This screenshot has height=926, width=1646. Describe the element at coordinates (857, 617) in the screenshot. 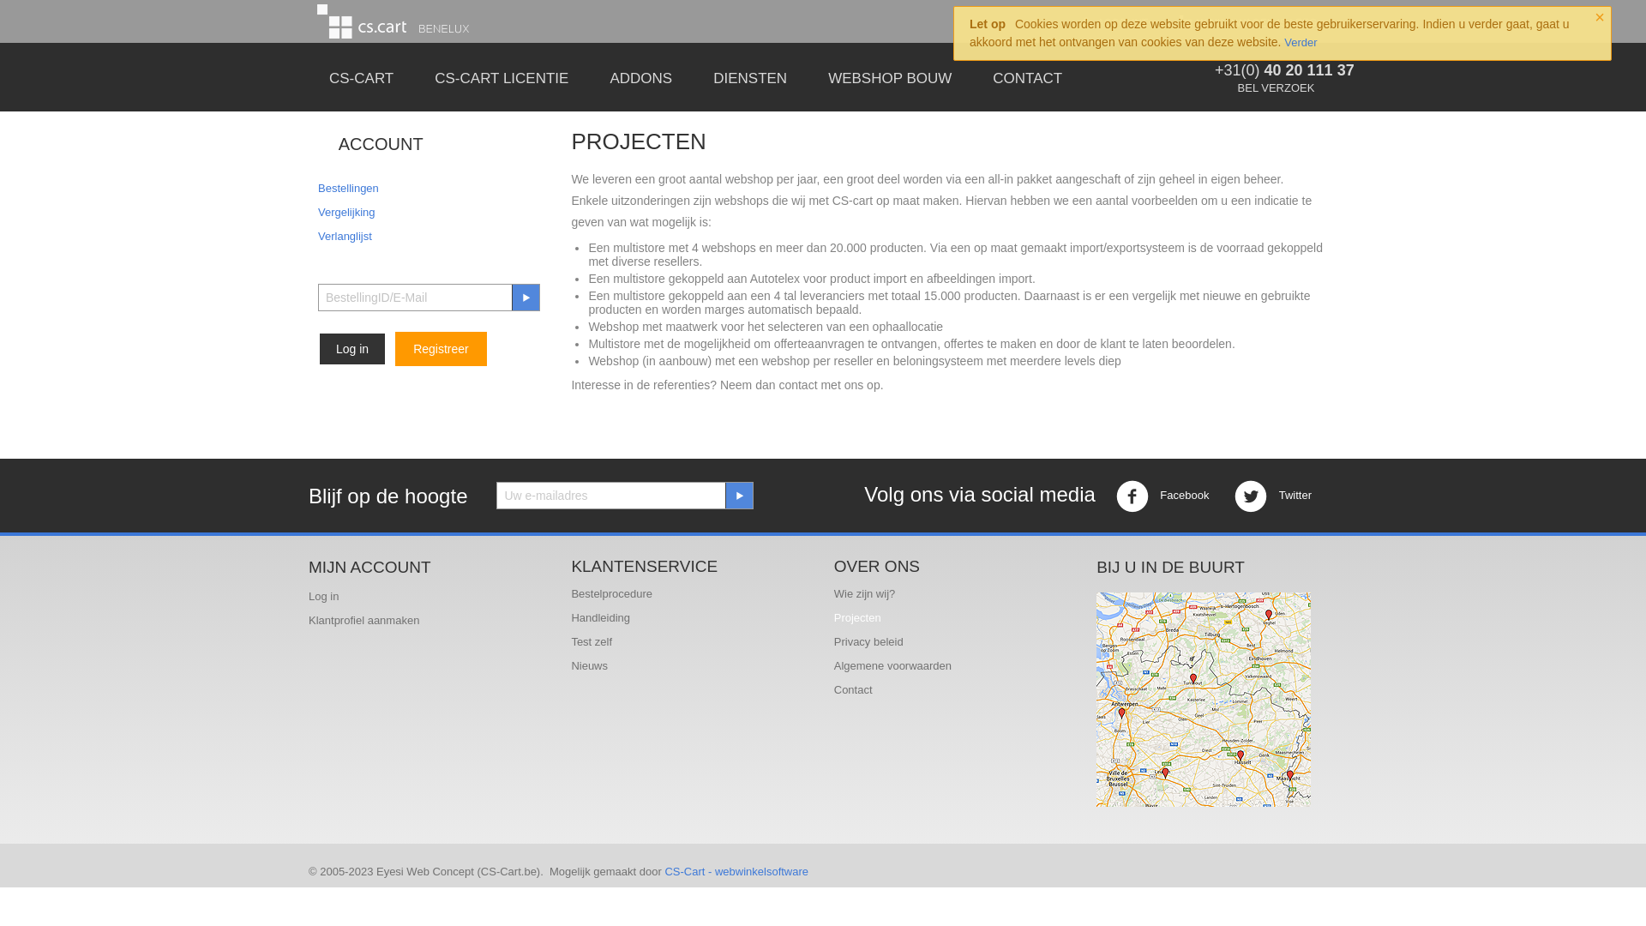

I see `Projecten` at that location.